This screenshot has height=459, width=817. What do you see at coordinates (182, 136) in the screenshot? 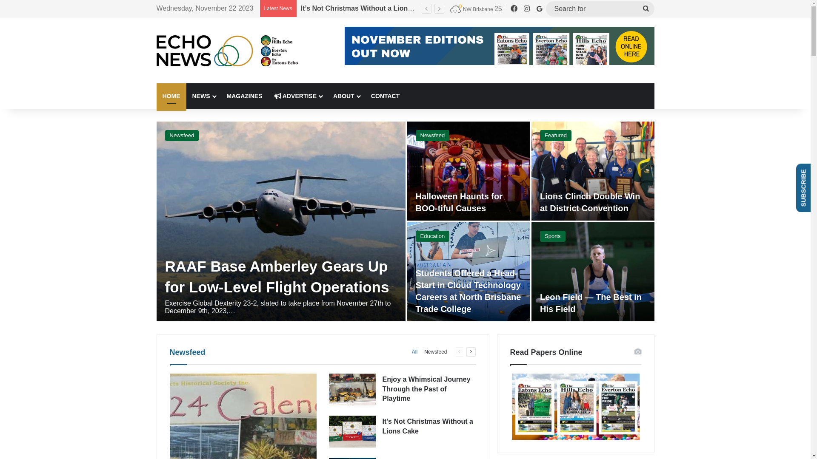
I see `Newsfeed` at bounding box center [182, 136].